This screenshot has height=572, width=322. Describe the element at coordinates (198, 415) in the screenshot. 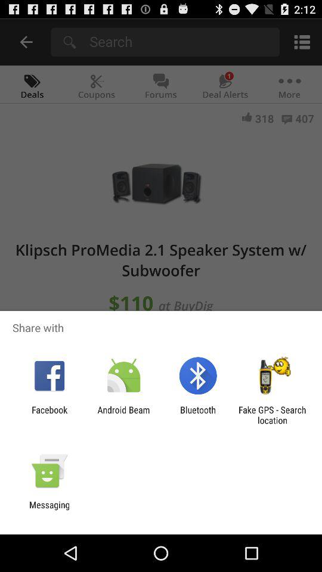

I see `turn on the bluetooth` at that location.